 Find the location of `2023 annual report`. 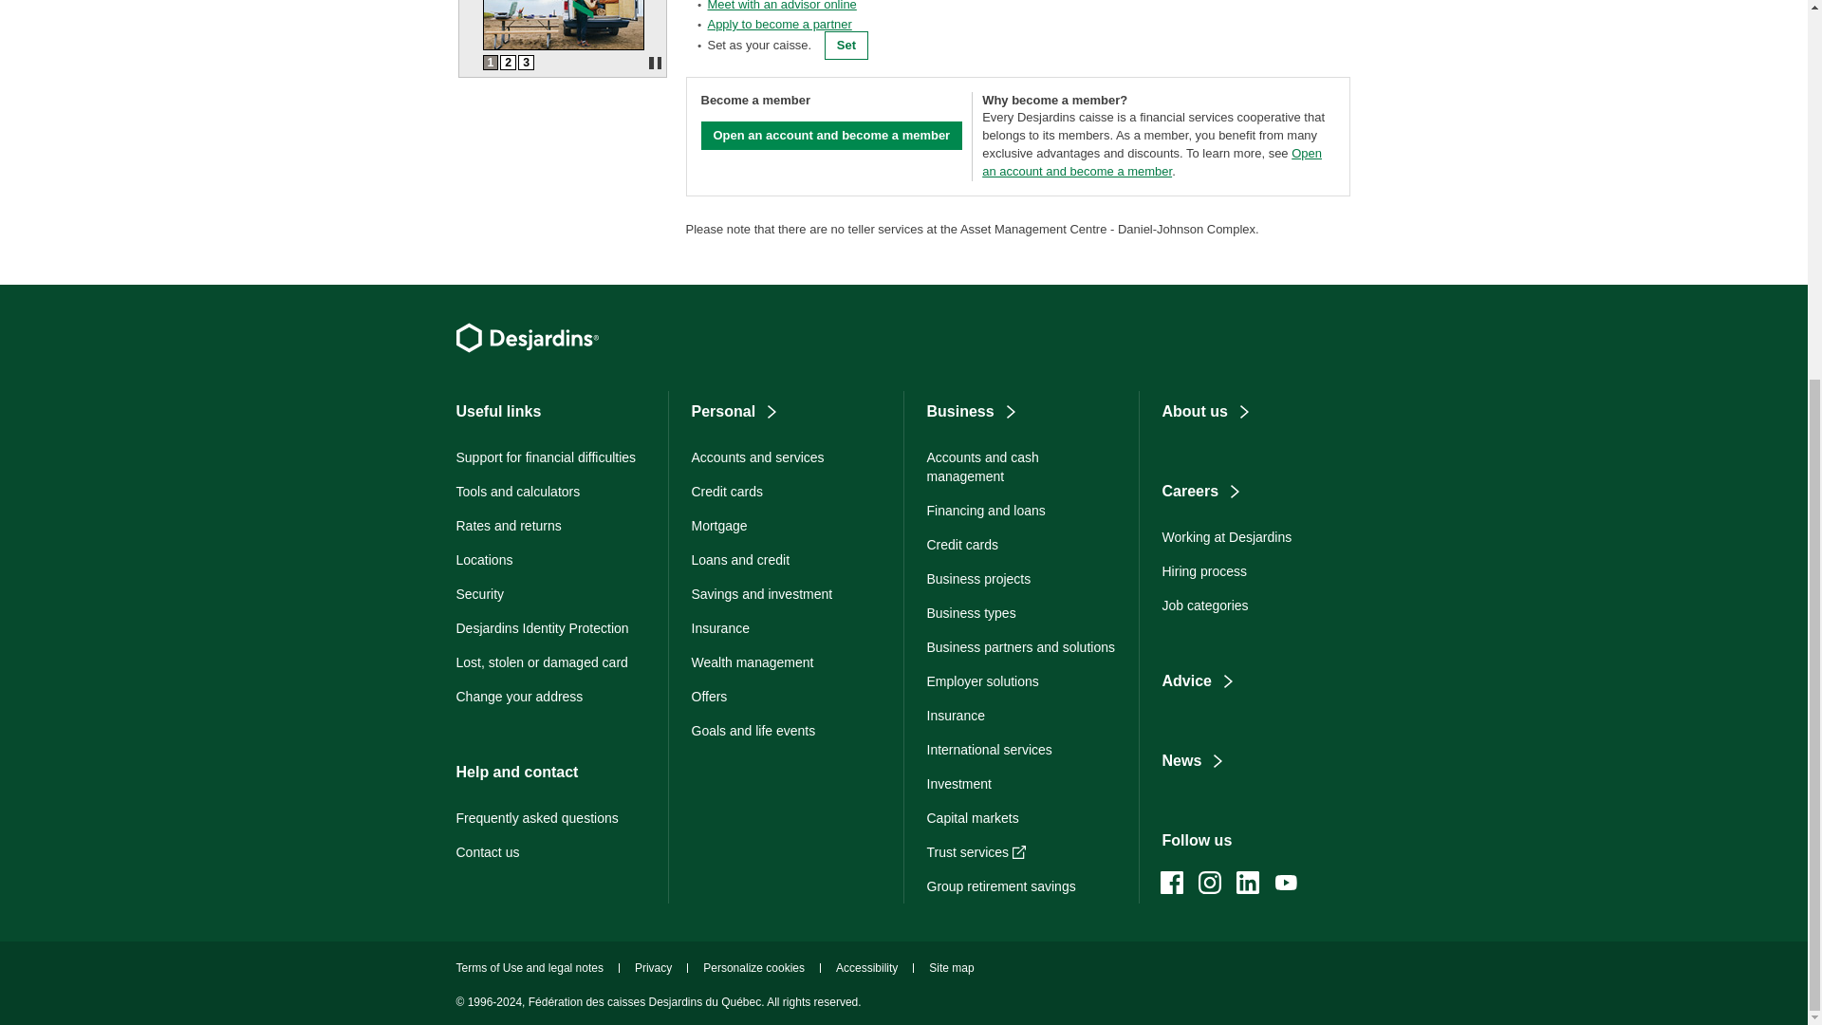

2023 annual report is located at coordinates (490, 63).